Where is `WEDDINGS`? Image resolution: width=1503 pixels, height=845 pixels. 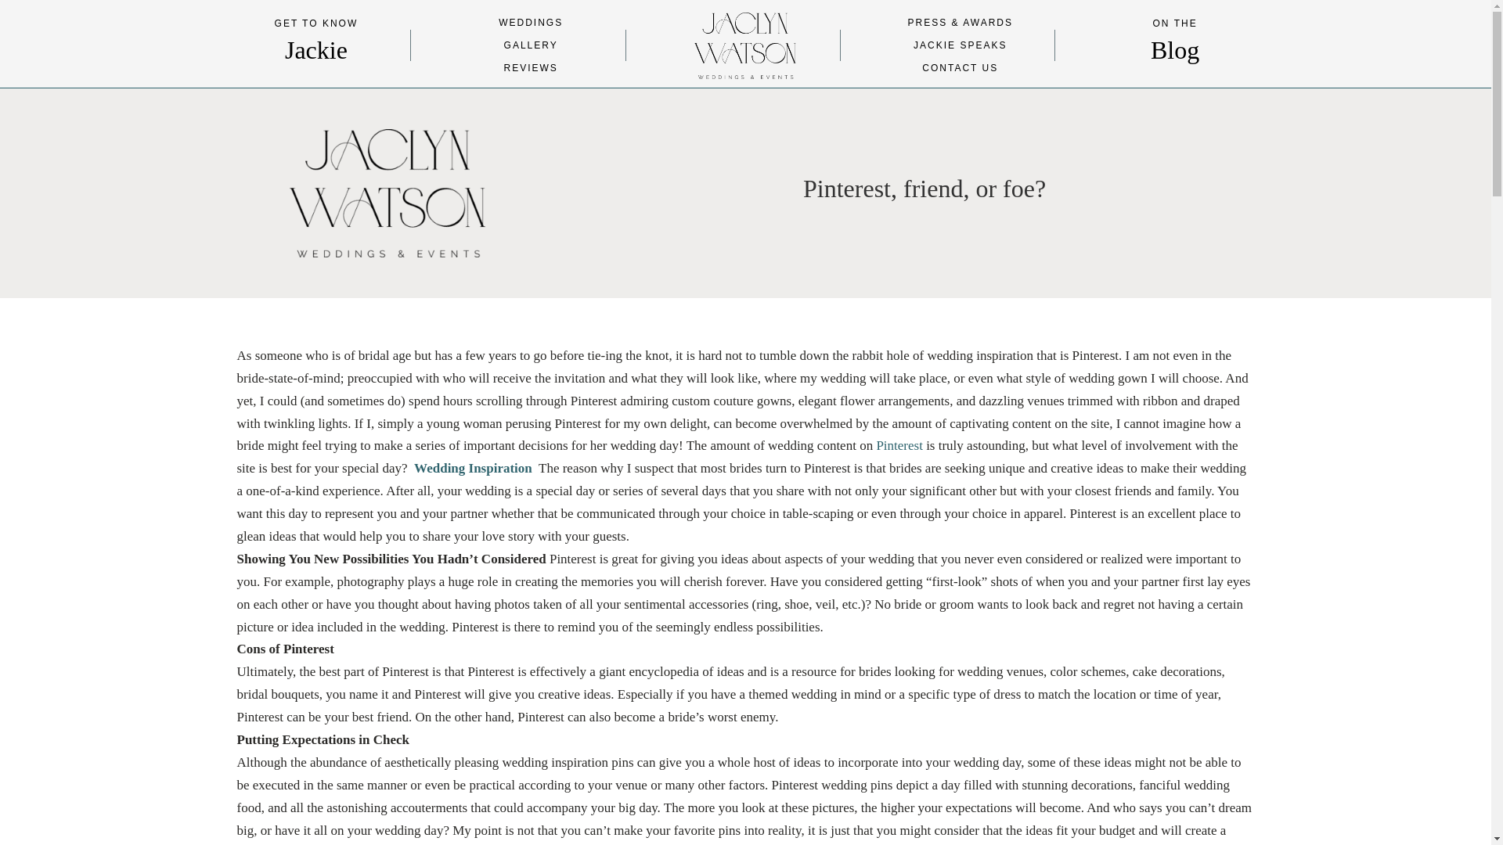
WEDDINGS is located at coordinates (531, 22).